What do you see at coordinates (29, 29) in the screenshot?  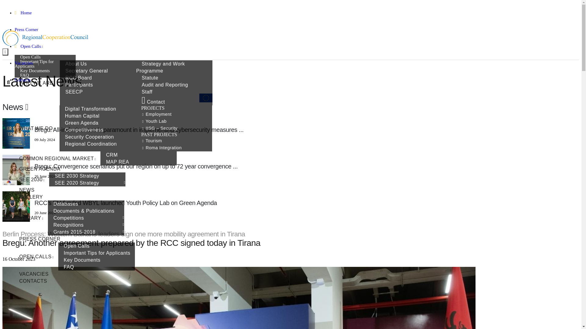 I see `Press Corner` at bounding box center [29, 29].